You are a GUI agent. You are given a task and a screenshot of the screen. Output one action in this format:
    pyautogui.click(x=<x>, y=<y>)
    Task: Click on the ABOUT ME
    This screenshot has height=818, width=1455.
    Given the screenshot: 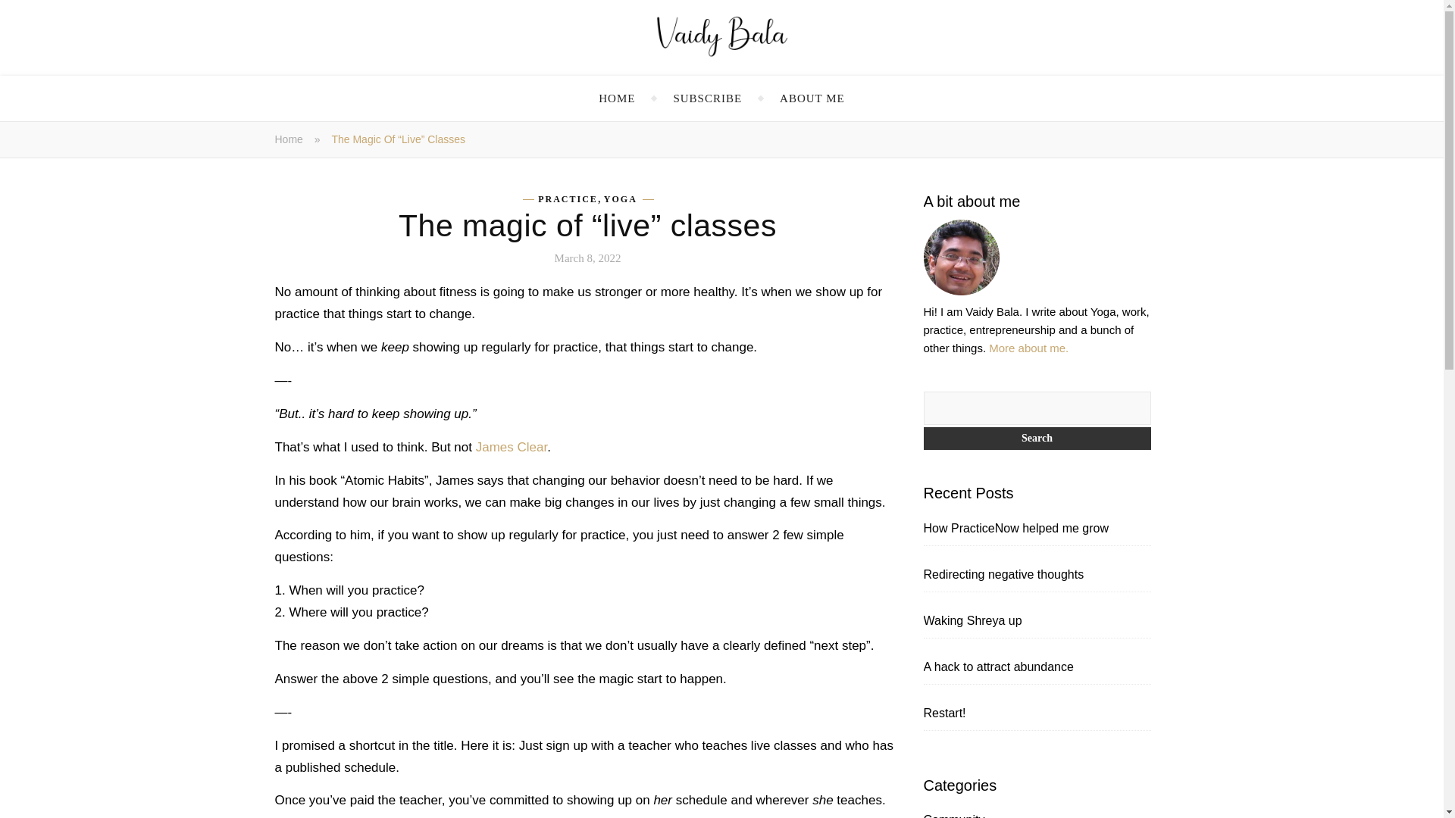 What is the action you would take?
    pyautogui.click(x=812, y=98)
    